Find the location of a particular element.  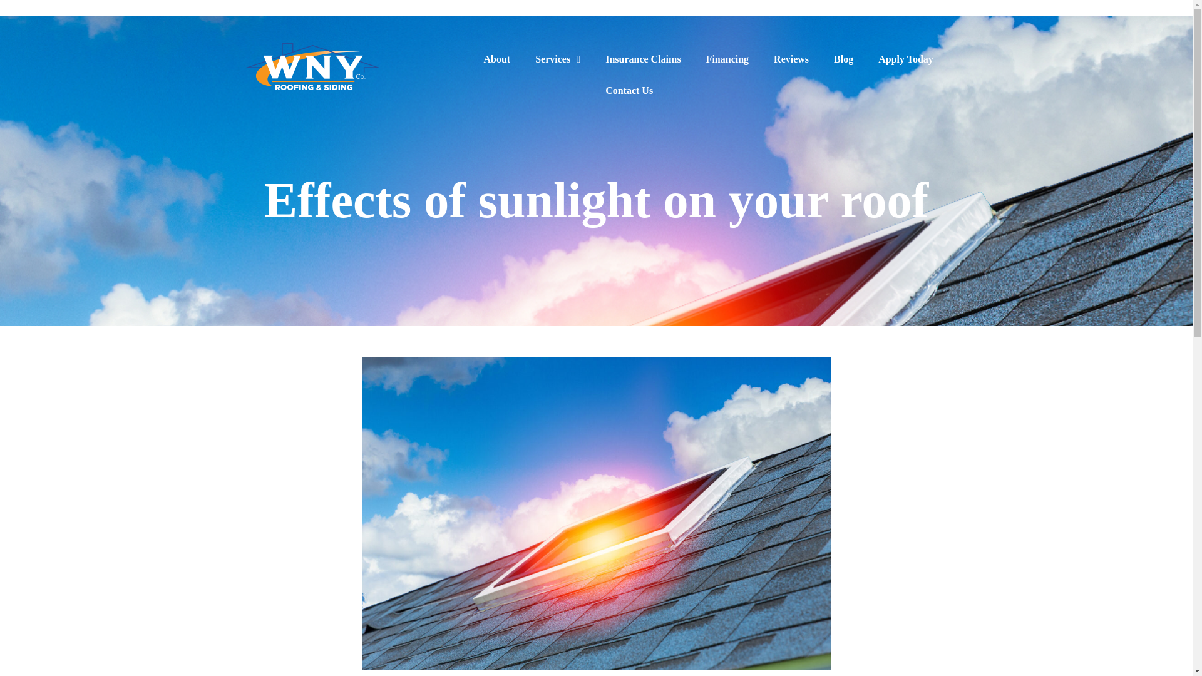

The WNY Company is located at coordinates (312, 65).